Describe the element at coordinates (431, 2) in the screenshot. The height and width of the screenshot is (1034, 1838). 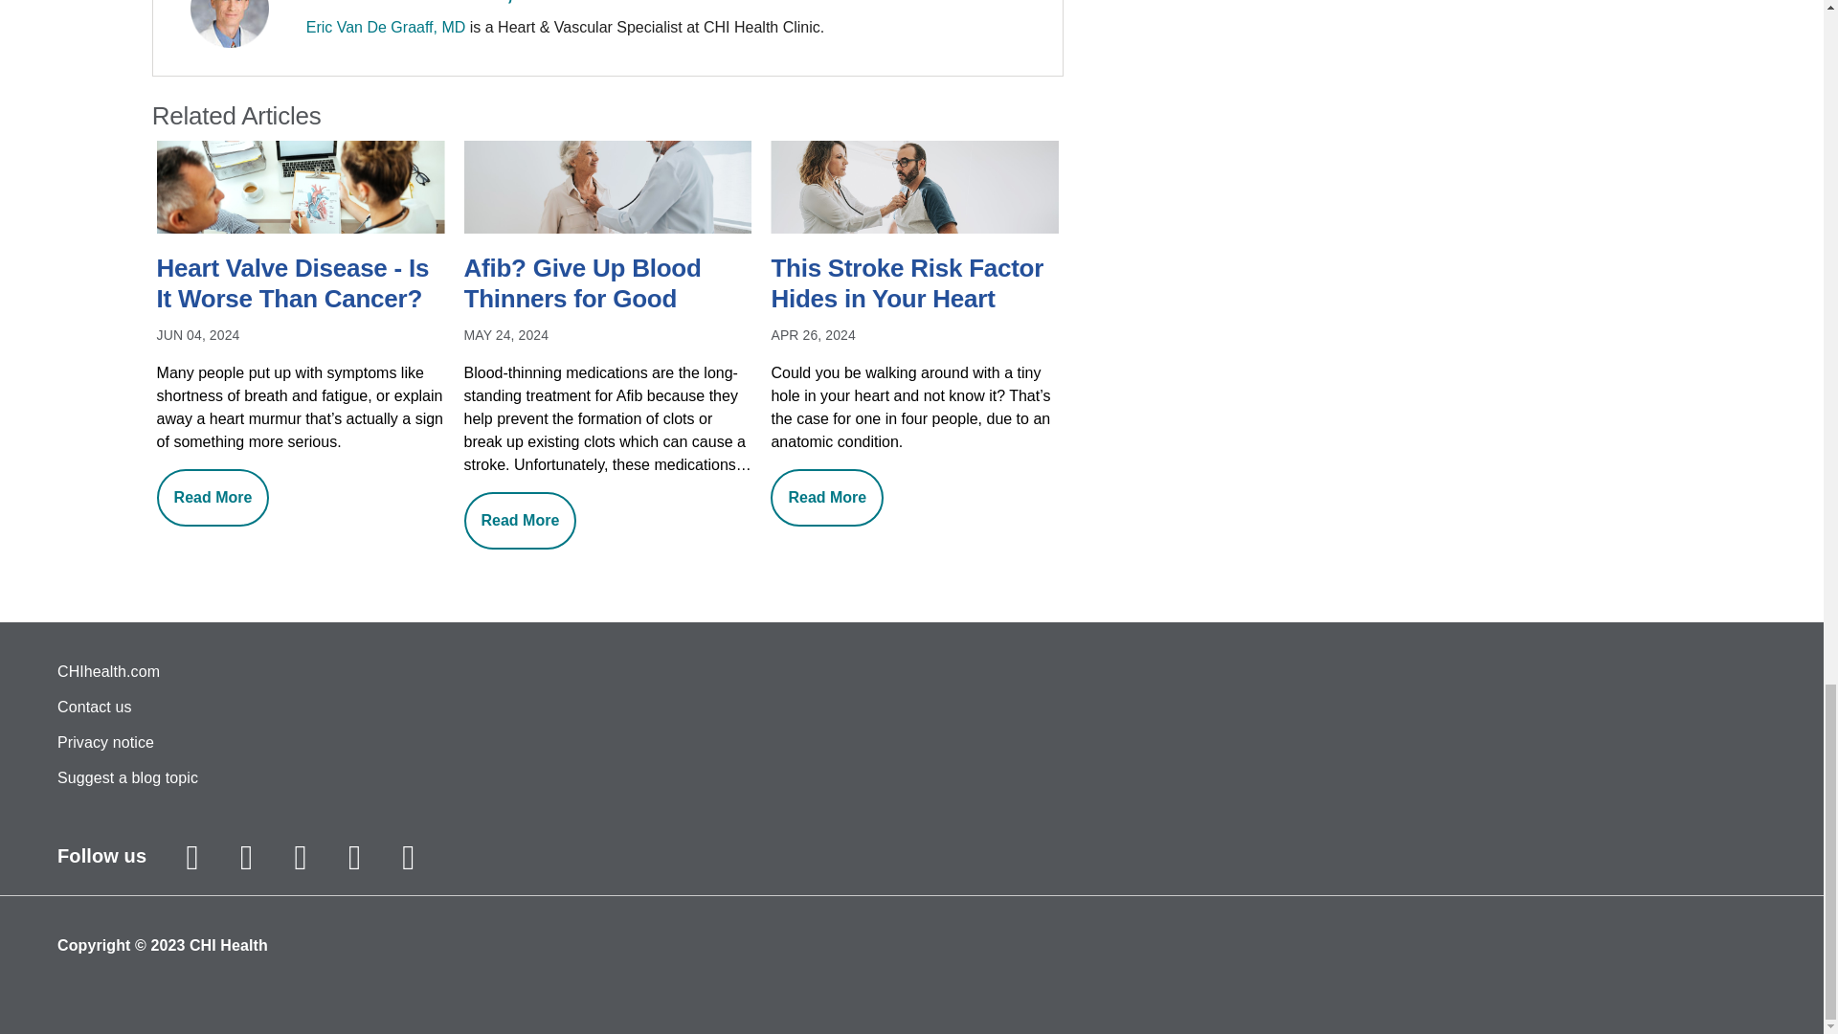
I see `Eric Van De Graaff, MD` at that location.